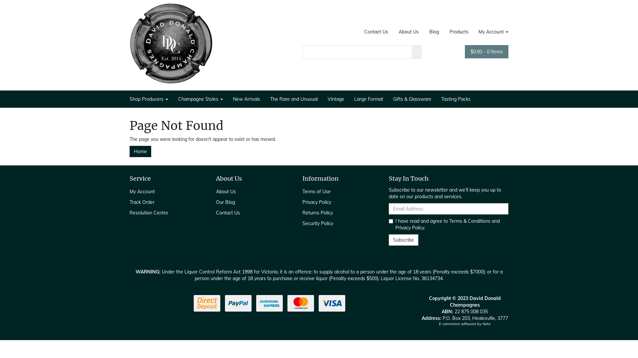 Image resolution: width=638 pixels, height=358 pixels. Describe the element at coordinates (247, 99) in the screenshot. I see `New Arrivals` at that location.